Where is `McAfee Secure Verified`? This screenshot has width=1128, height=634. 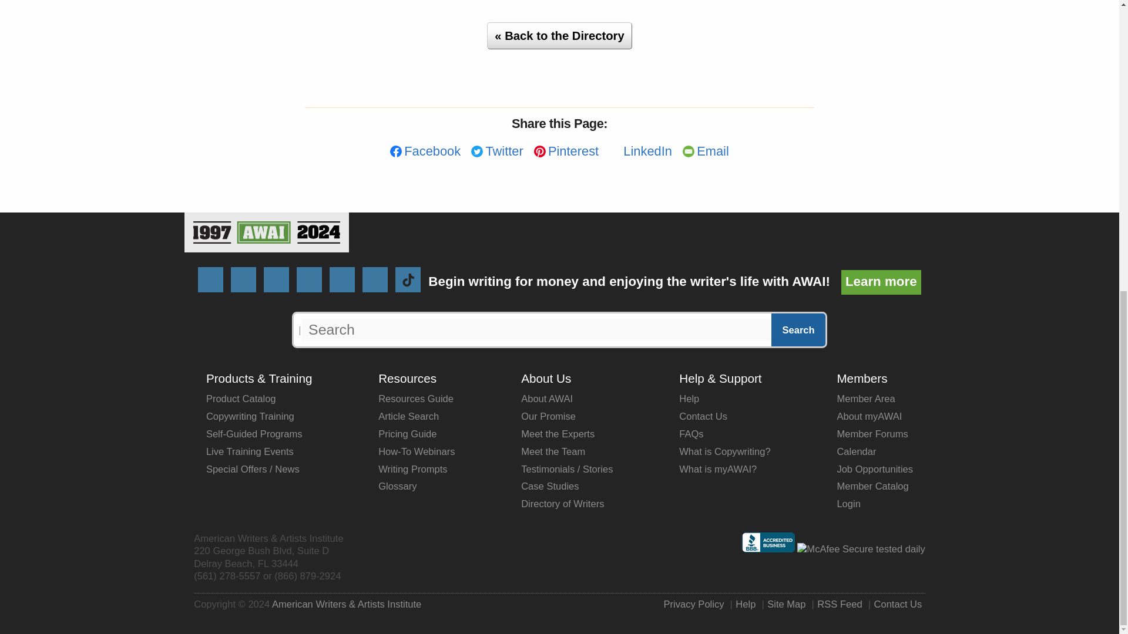 McAfee Secure Verified is located at coordinates (861, 549).